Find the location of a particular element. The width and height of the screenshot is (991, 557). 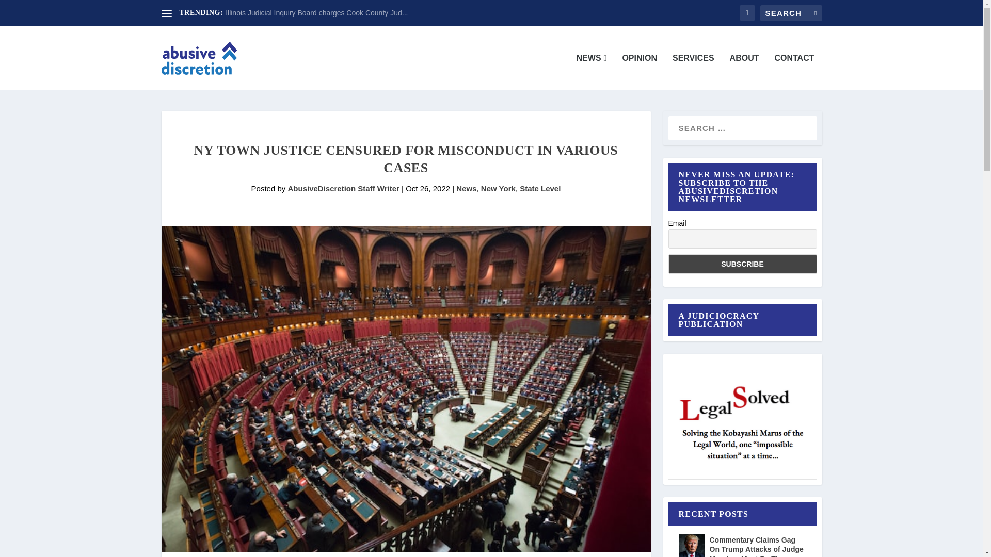

Illinois Judicial Inquiry Board charges Cook County Jud... is located at coordinates (316, 13).